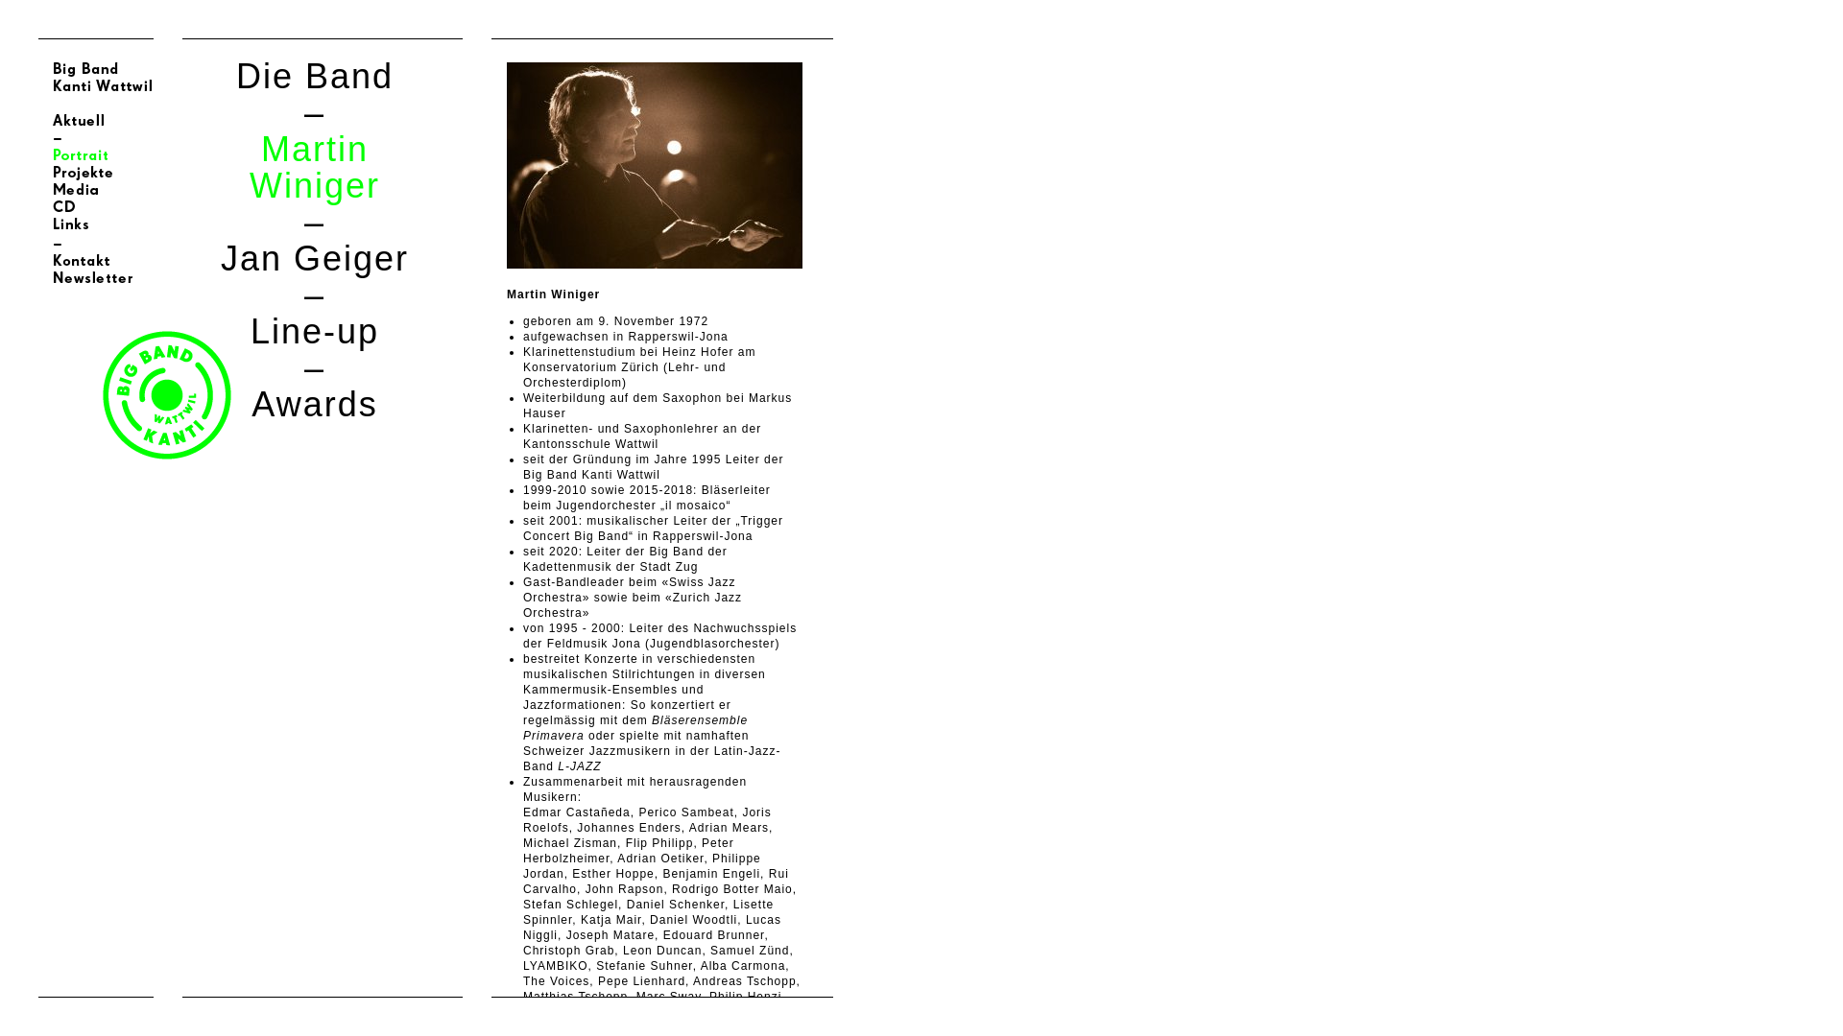 This screenshot has width=1843, height=1036. I want to click on Die Band, so click(315, 77).